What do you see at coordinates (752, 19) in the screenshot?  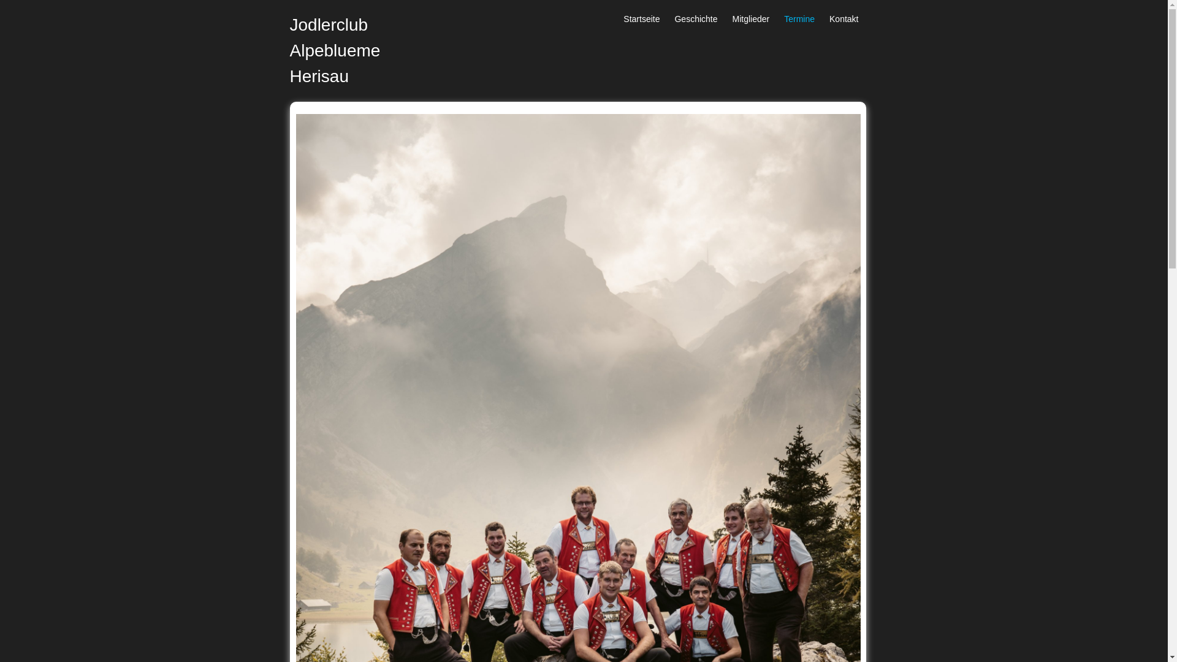 I see `Mitglieder` at bounding box center [752, 19].